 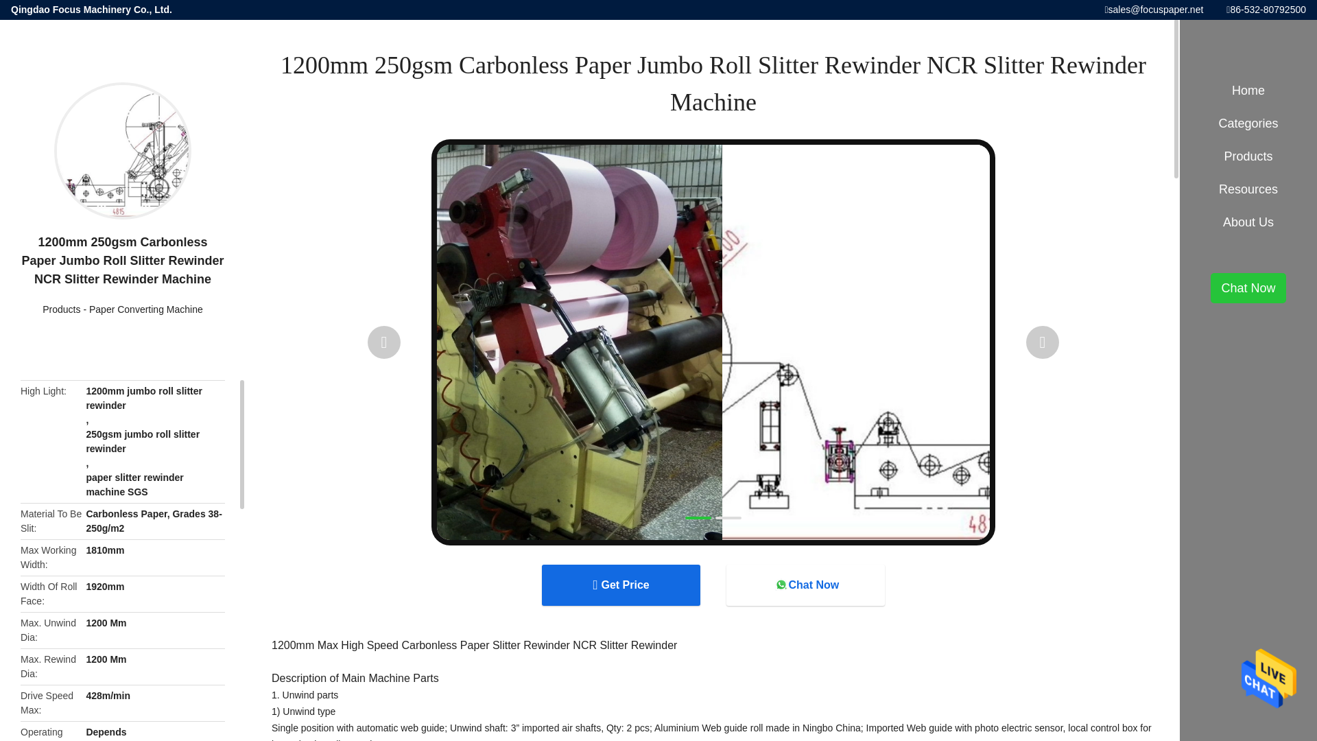 I want to click on Get Price, so click(x=620, y=585).